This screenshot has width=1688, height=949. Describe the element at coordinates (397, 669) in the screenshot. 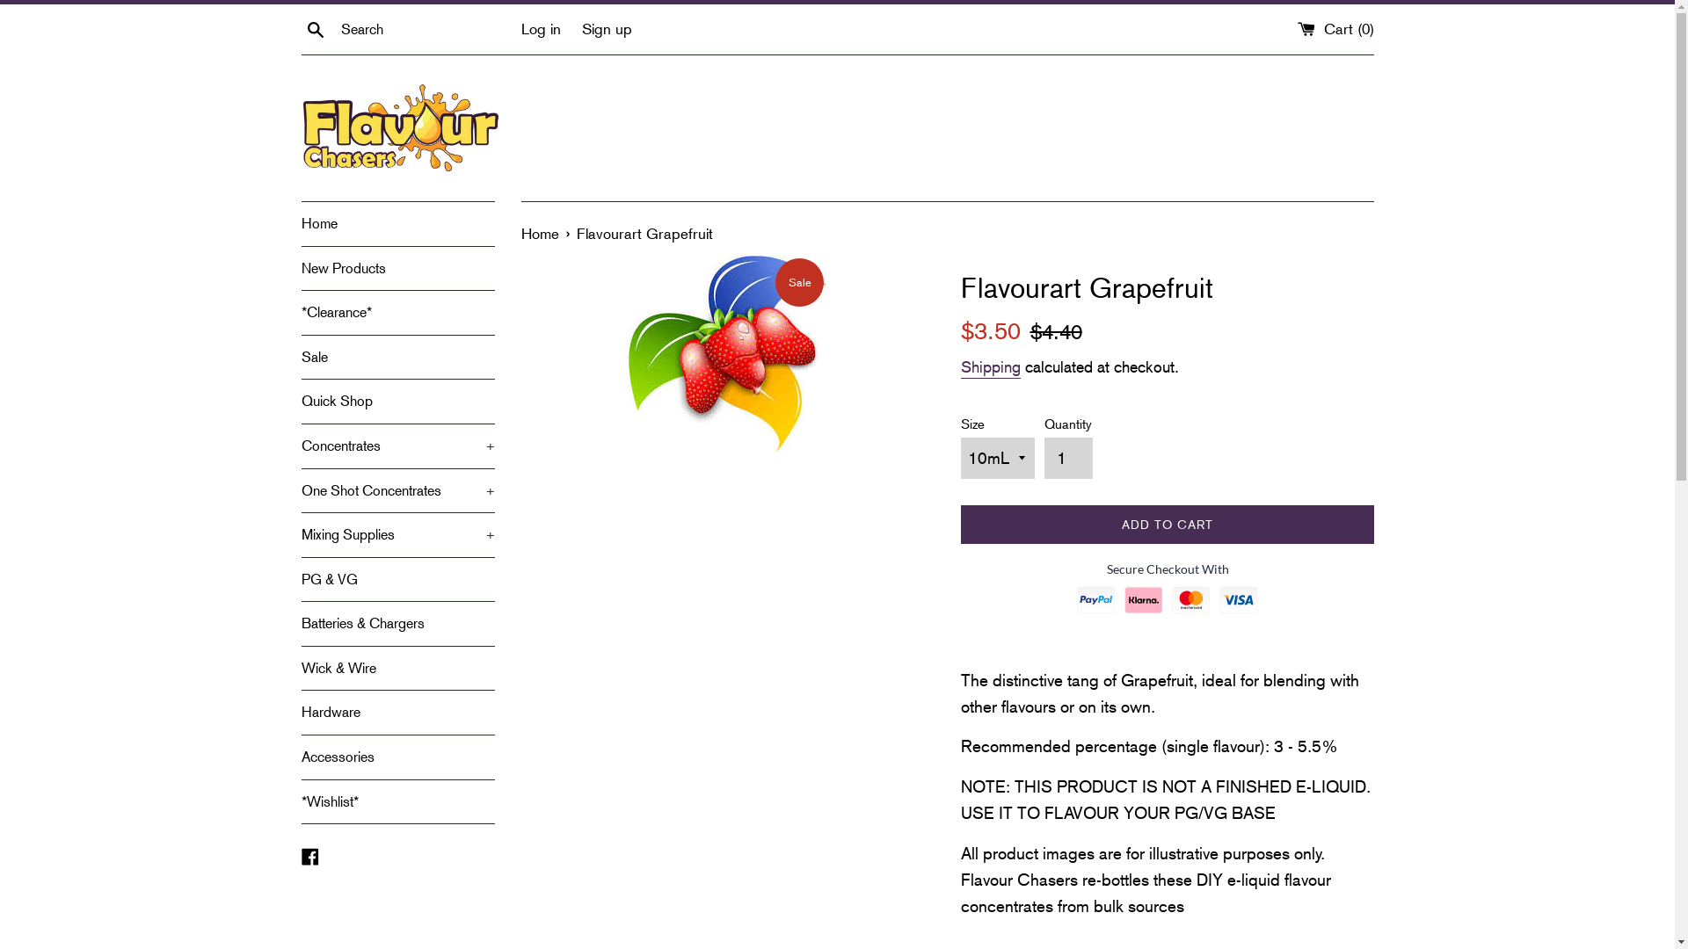

I see `Wick & Wire` at that location.